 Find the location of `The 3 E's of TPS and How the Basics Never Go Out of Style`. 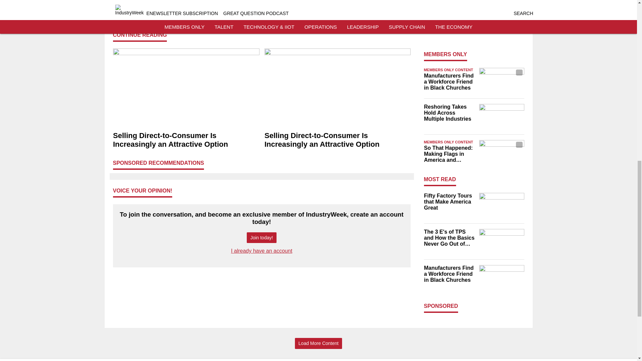

The 3 E's of TPS and How the Basics Never Go Out of Style is located at coordinates (449, 24).